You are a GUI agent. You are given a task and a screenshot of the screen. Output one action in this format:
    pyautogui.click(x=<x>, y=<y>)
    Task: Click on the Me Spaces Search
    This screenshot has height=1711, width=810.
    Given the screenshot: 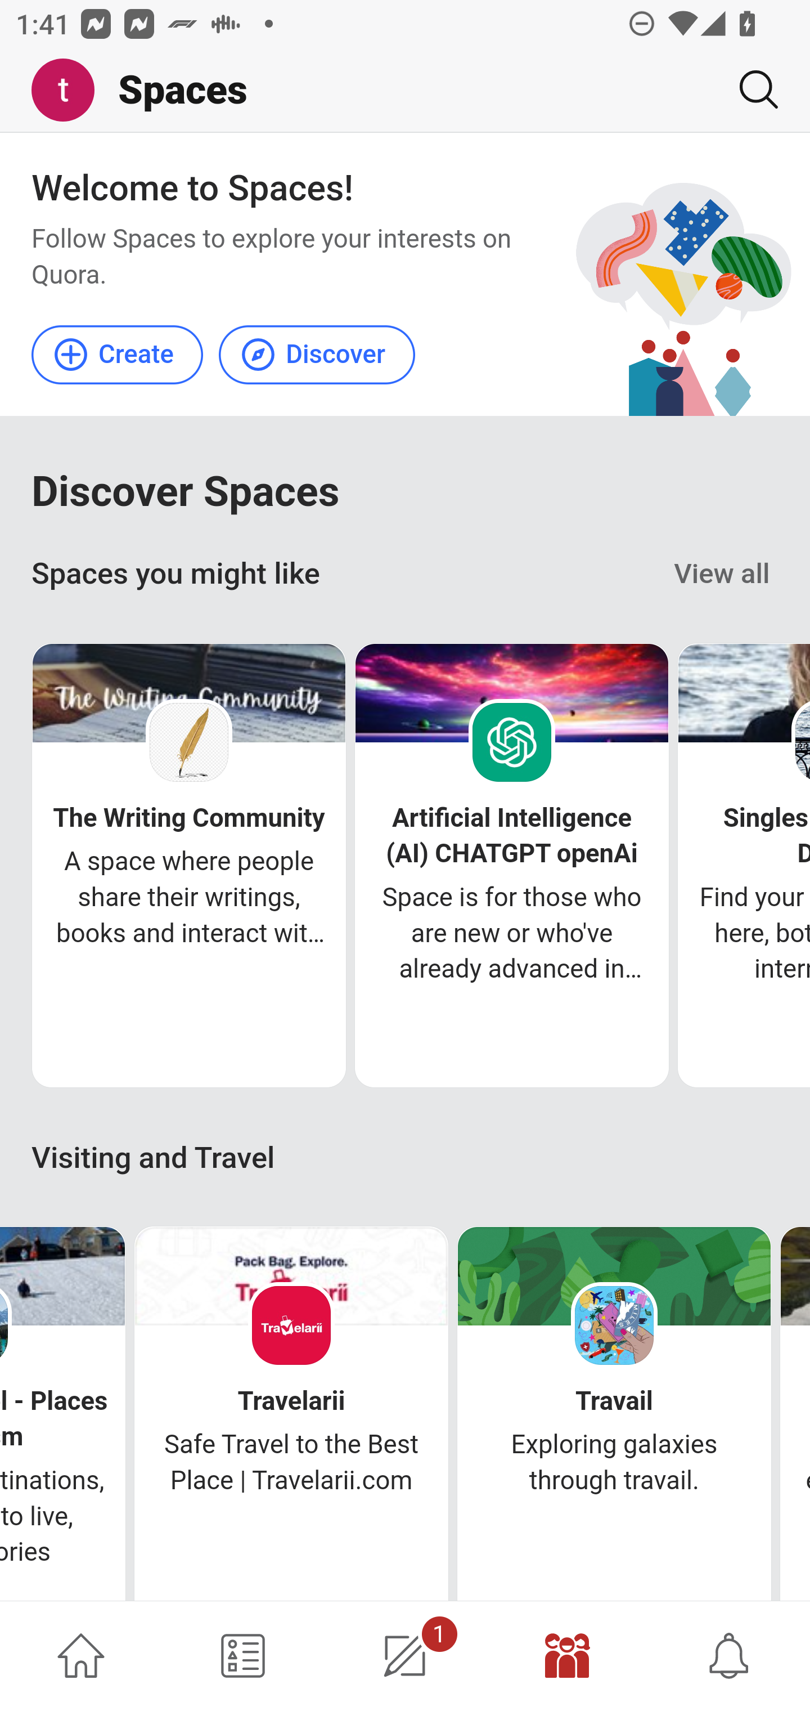 What is the action you would take?
    pyautogui.click(x=405, y=91)
    